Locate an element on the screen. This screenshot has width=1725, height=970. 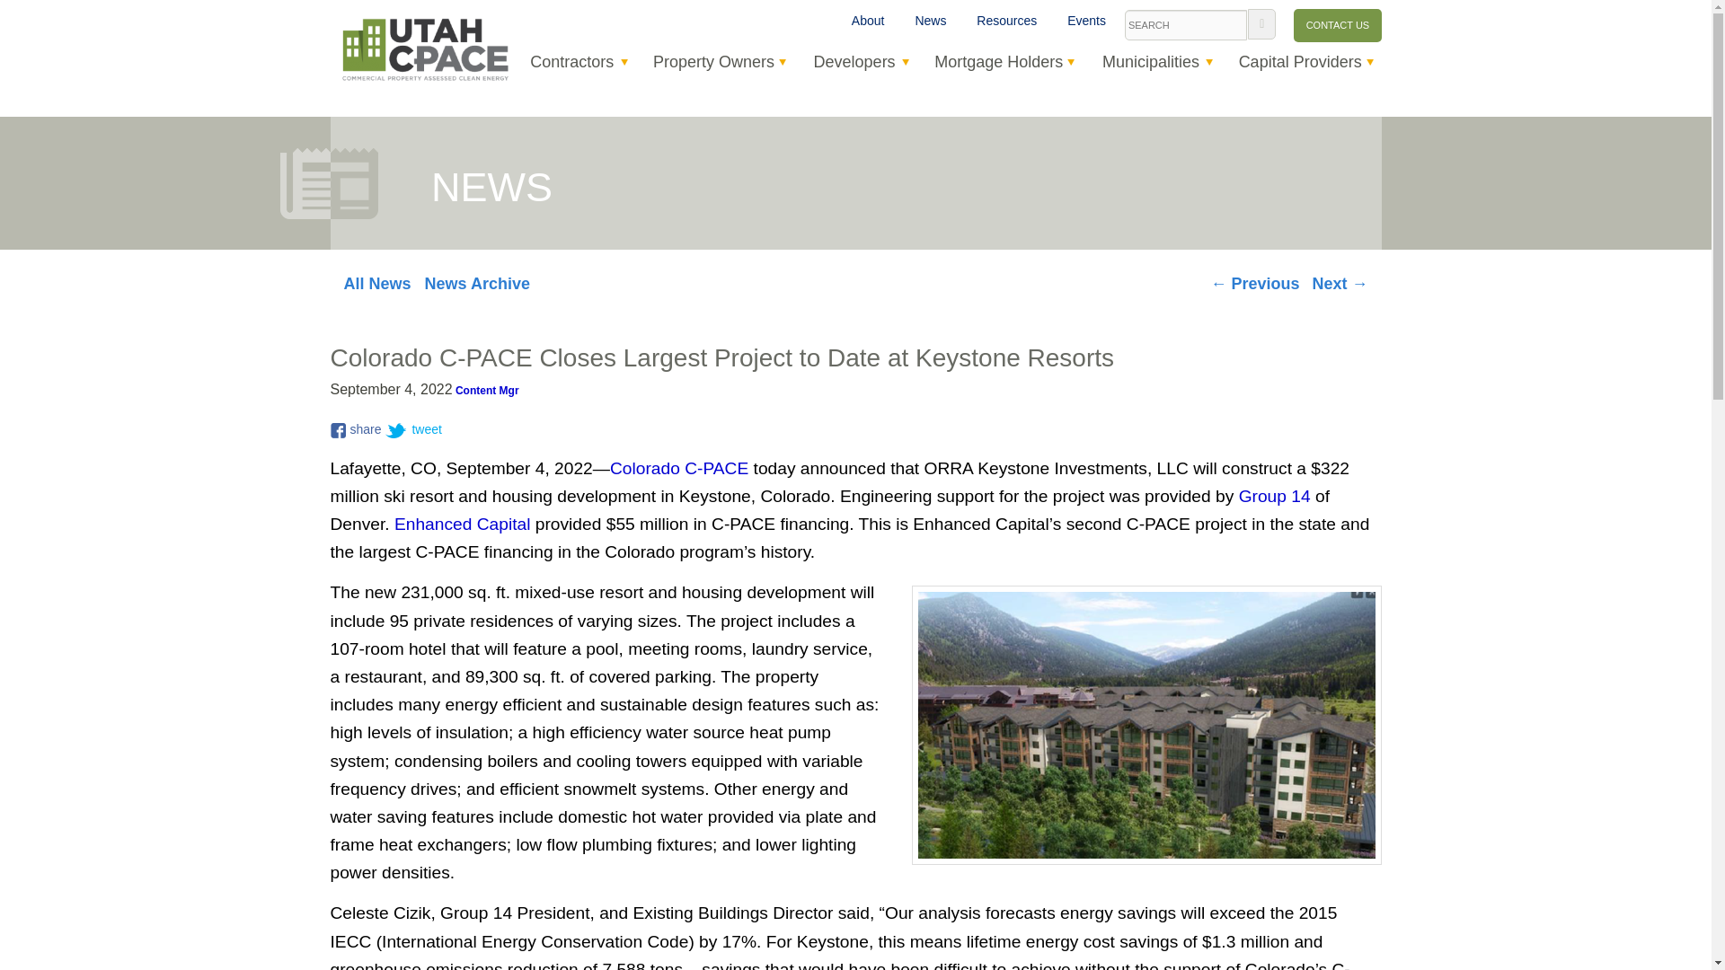
Utah C-PACE is located at coordinates (426, 48).